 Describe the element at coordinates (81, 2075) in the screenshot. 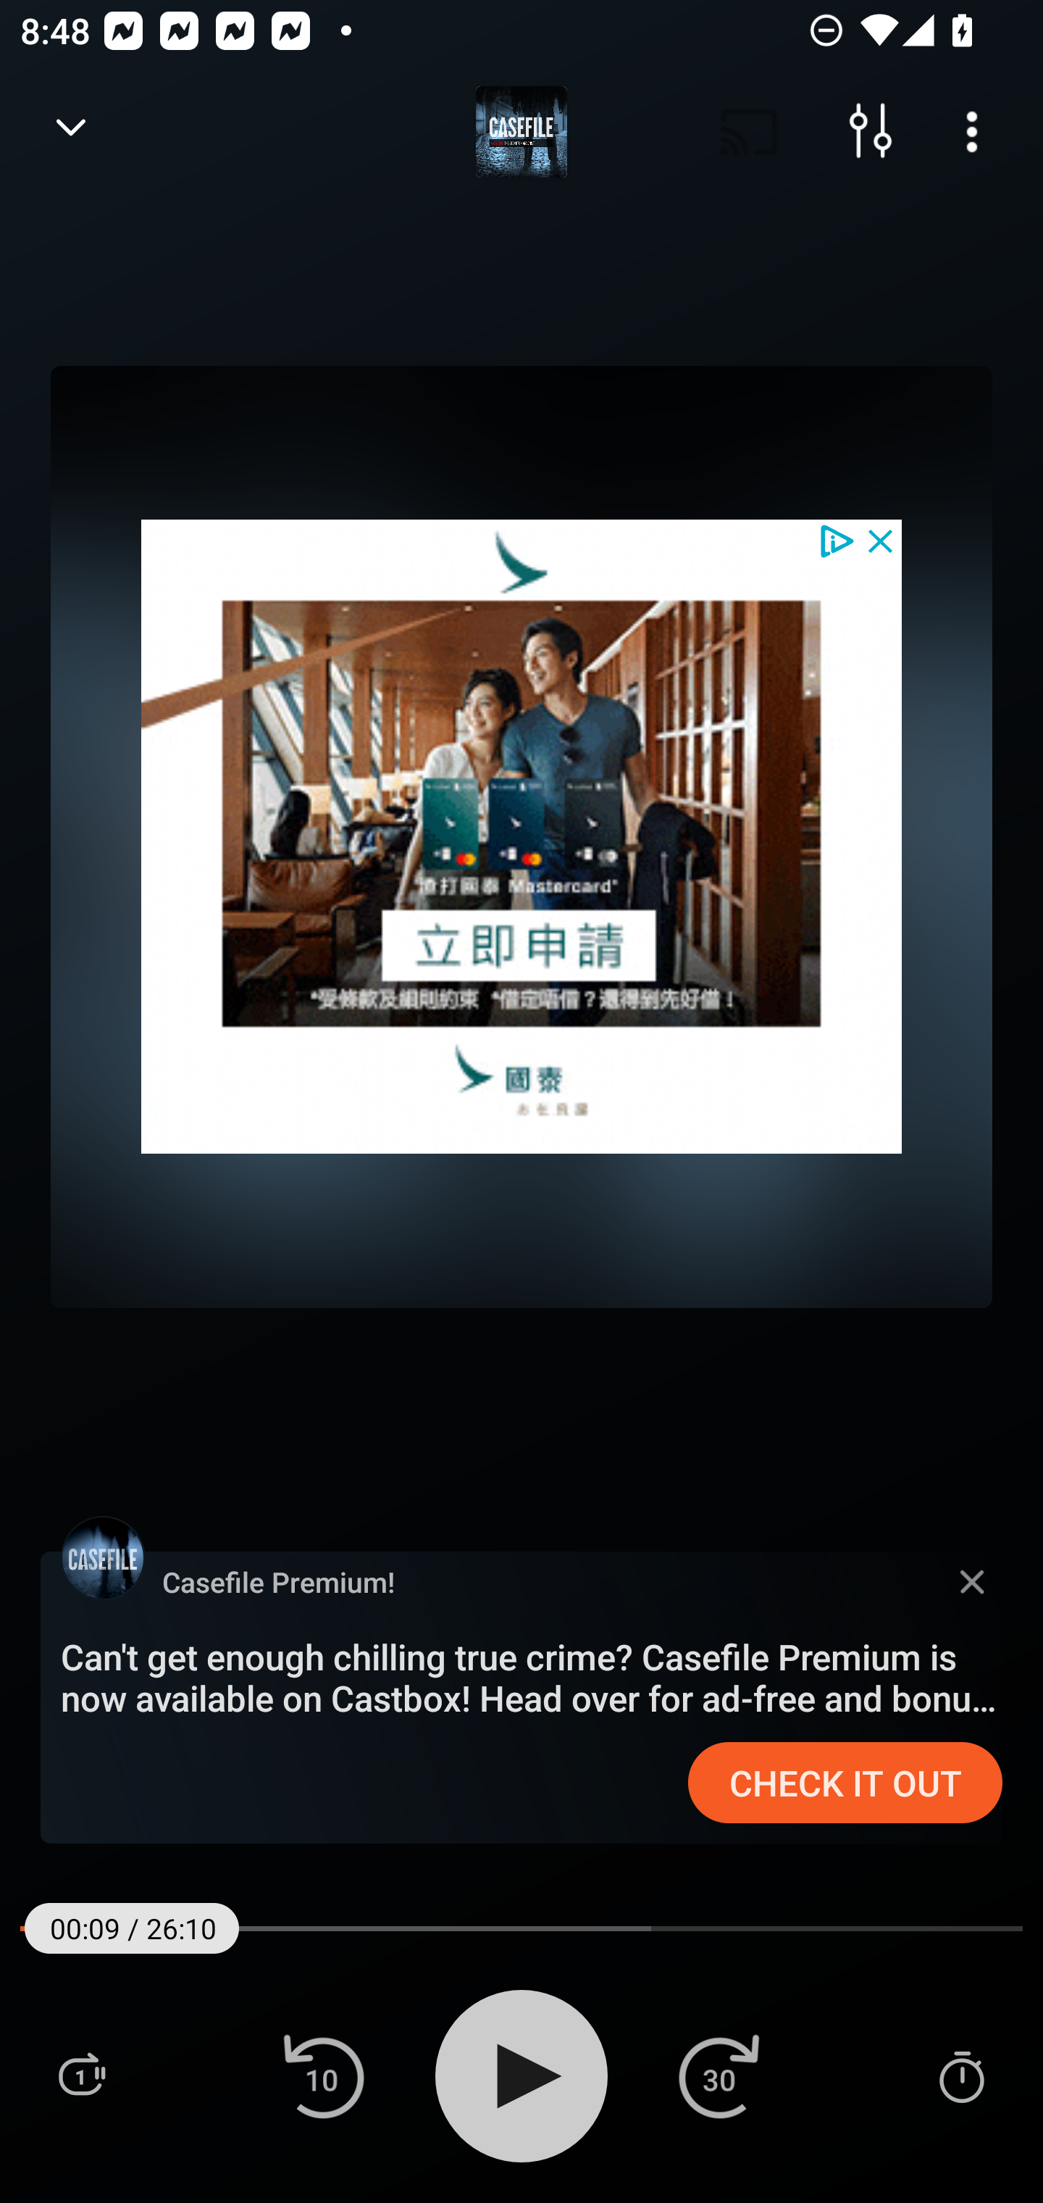

I see ` Playlist` at that location.